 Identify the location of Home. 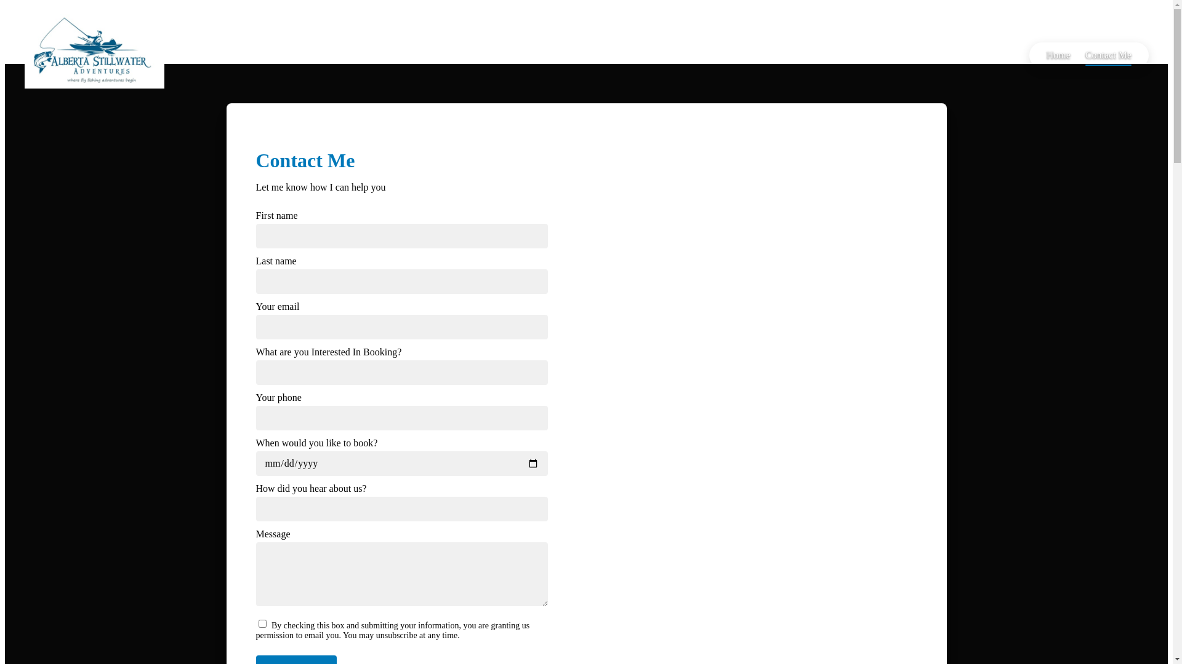
(1059, 55).